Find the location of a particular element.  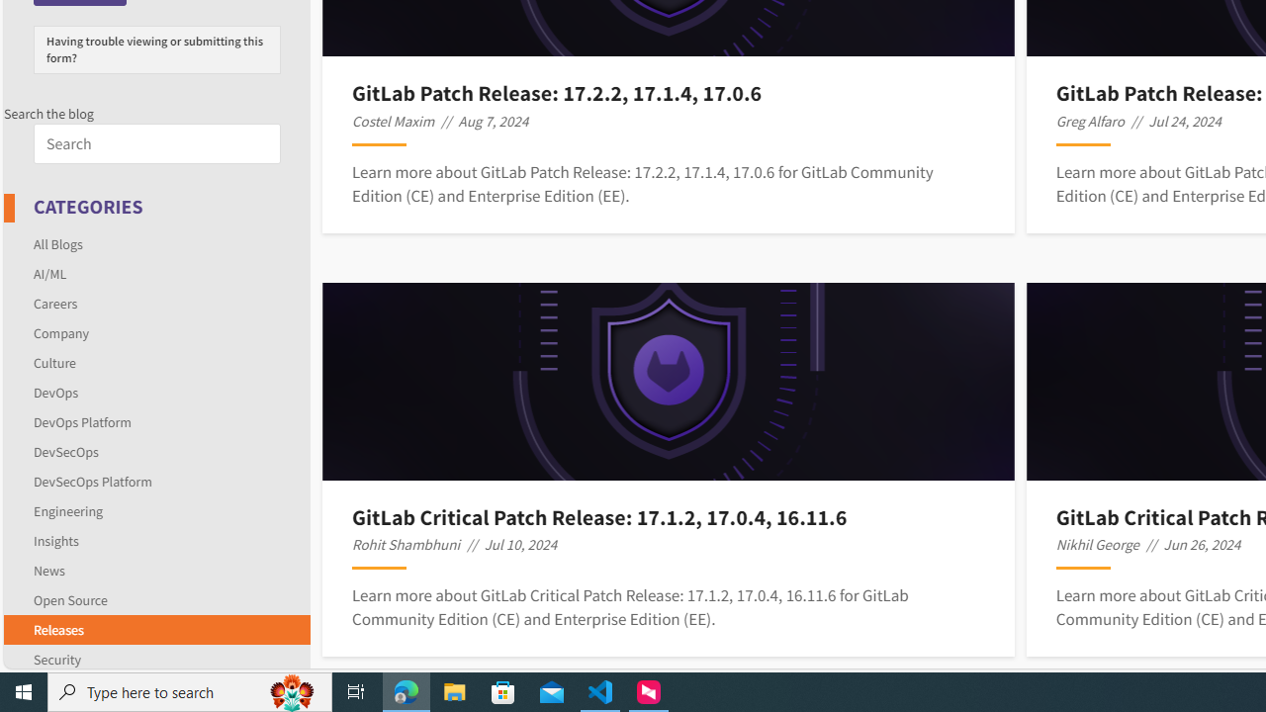

DevSecOps Platform is located at coordinates (156, 481).